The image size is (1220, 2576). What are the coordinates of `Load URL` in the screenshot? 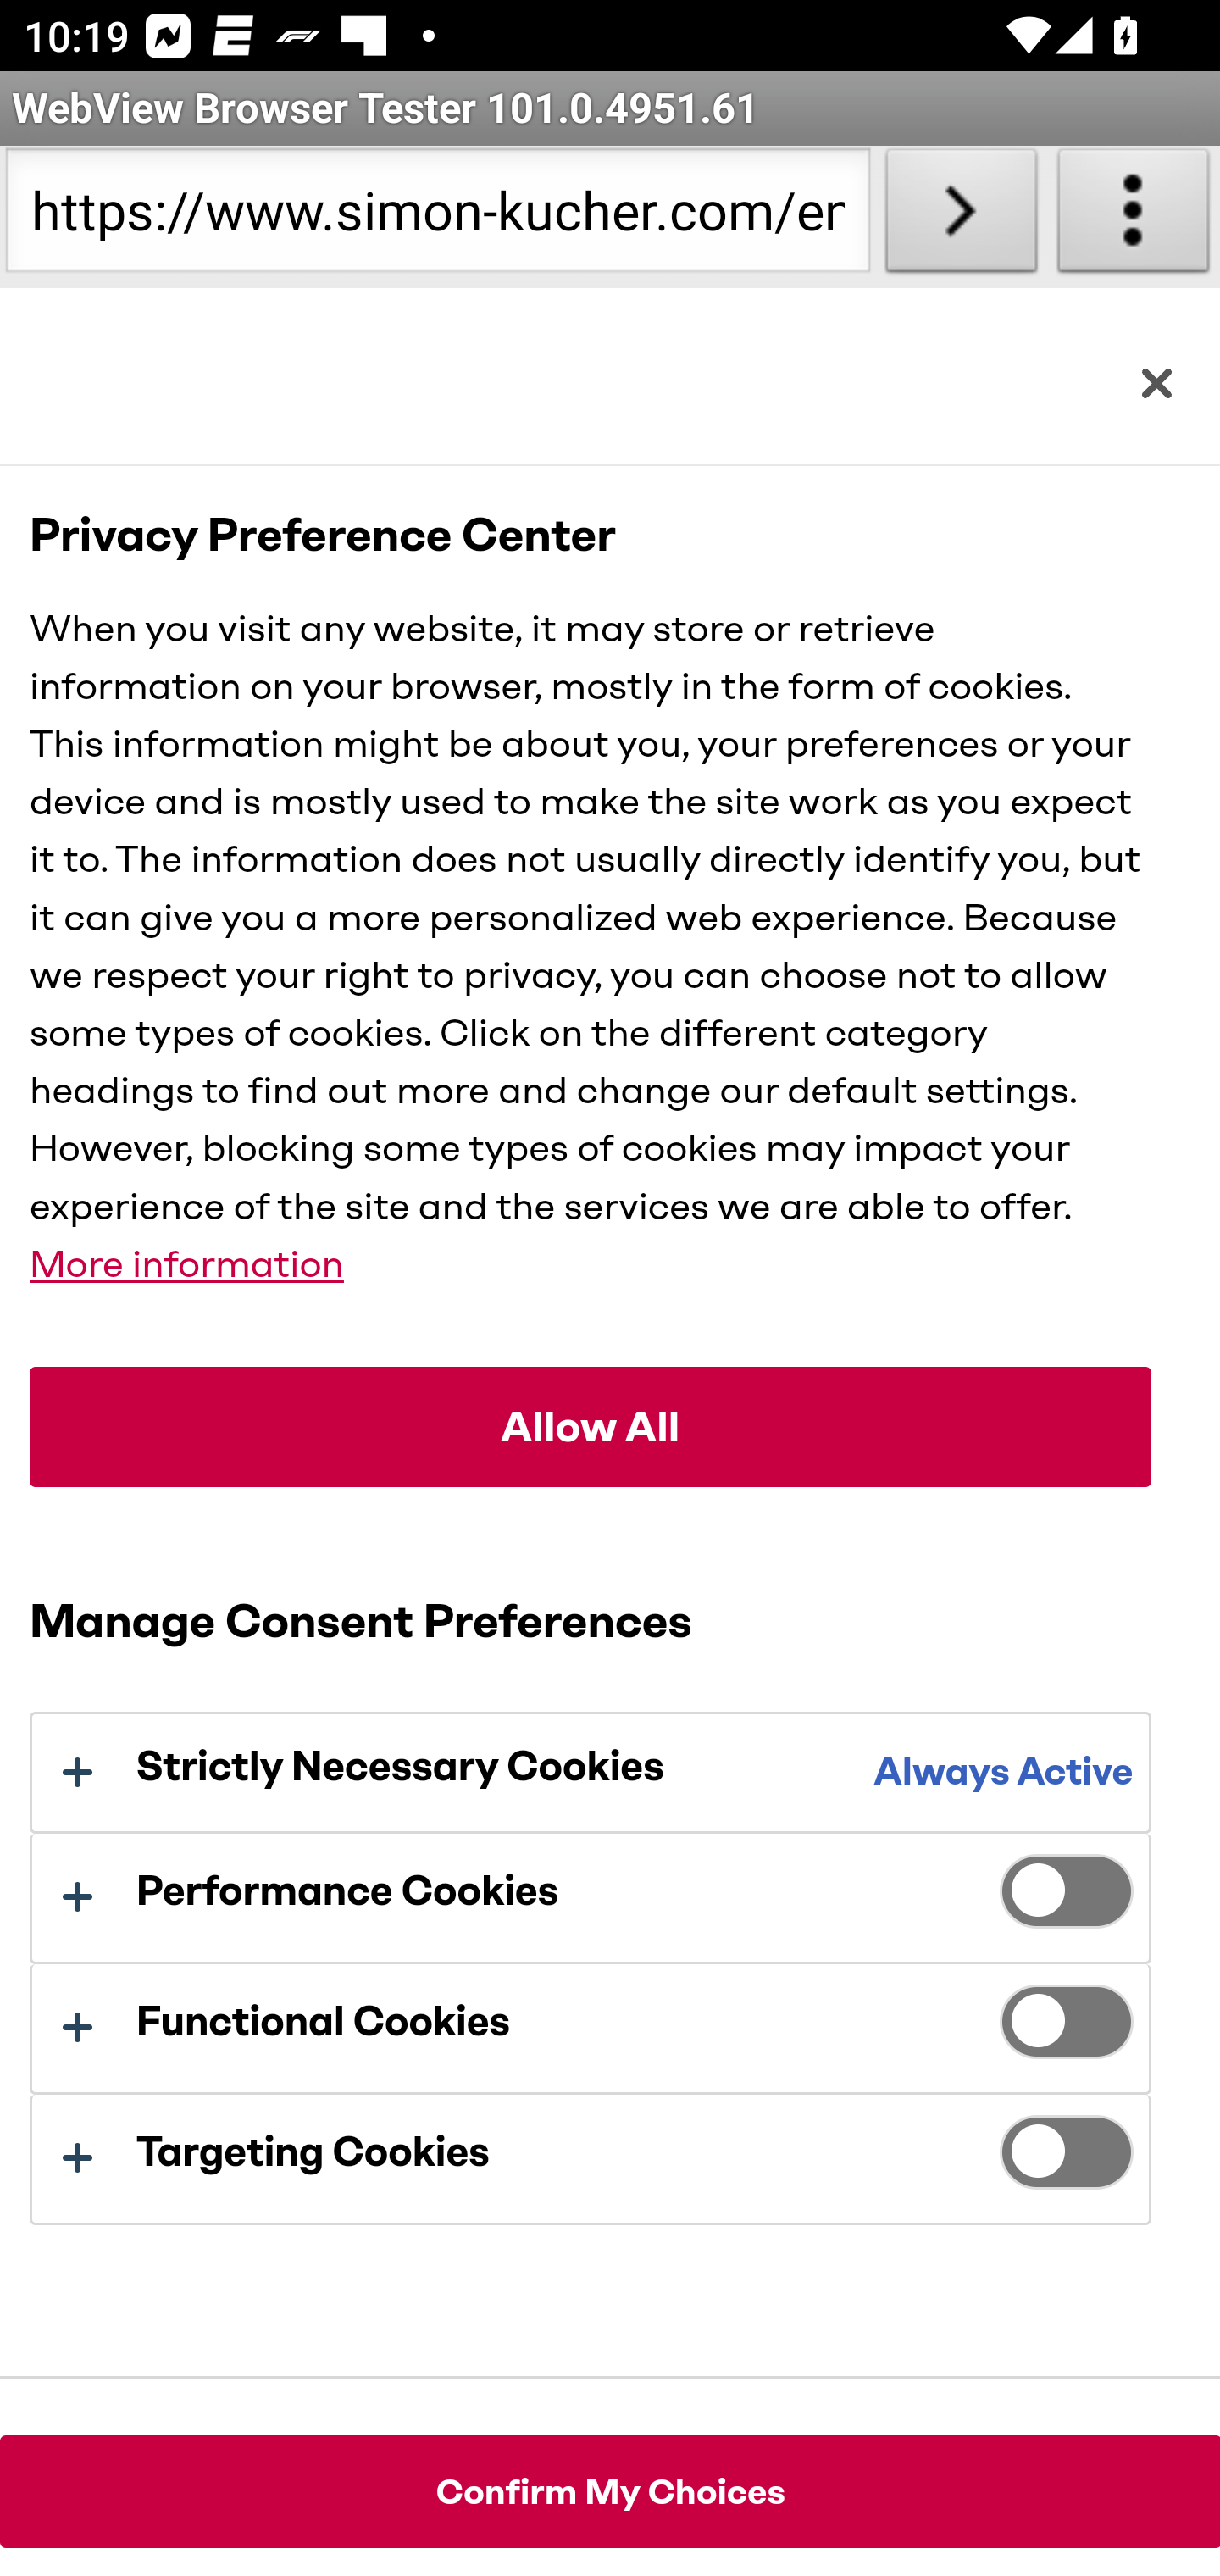 It's located at (961, 217).